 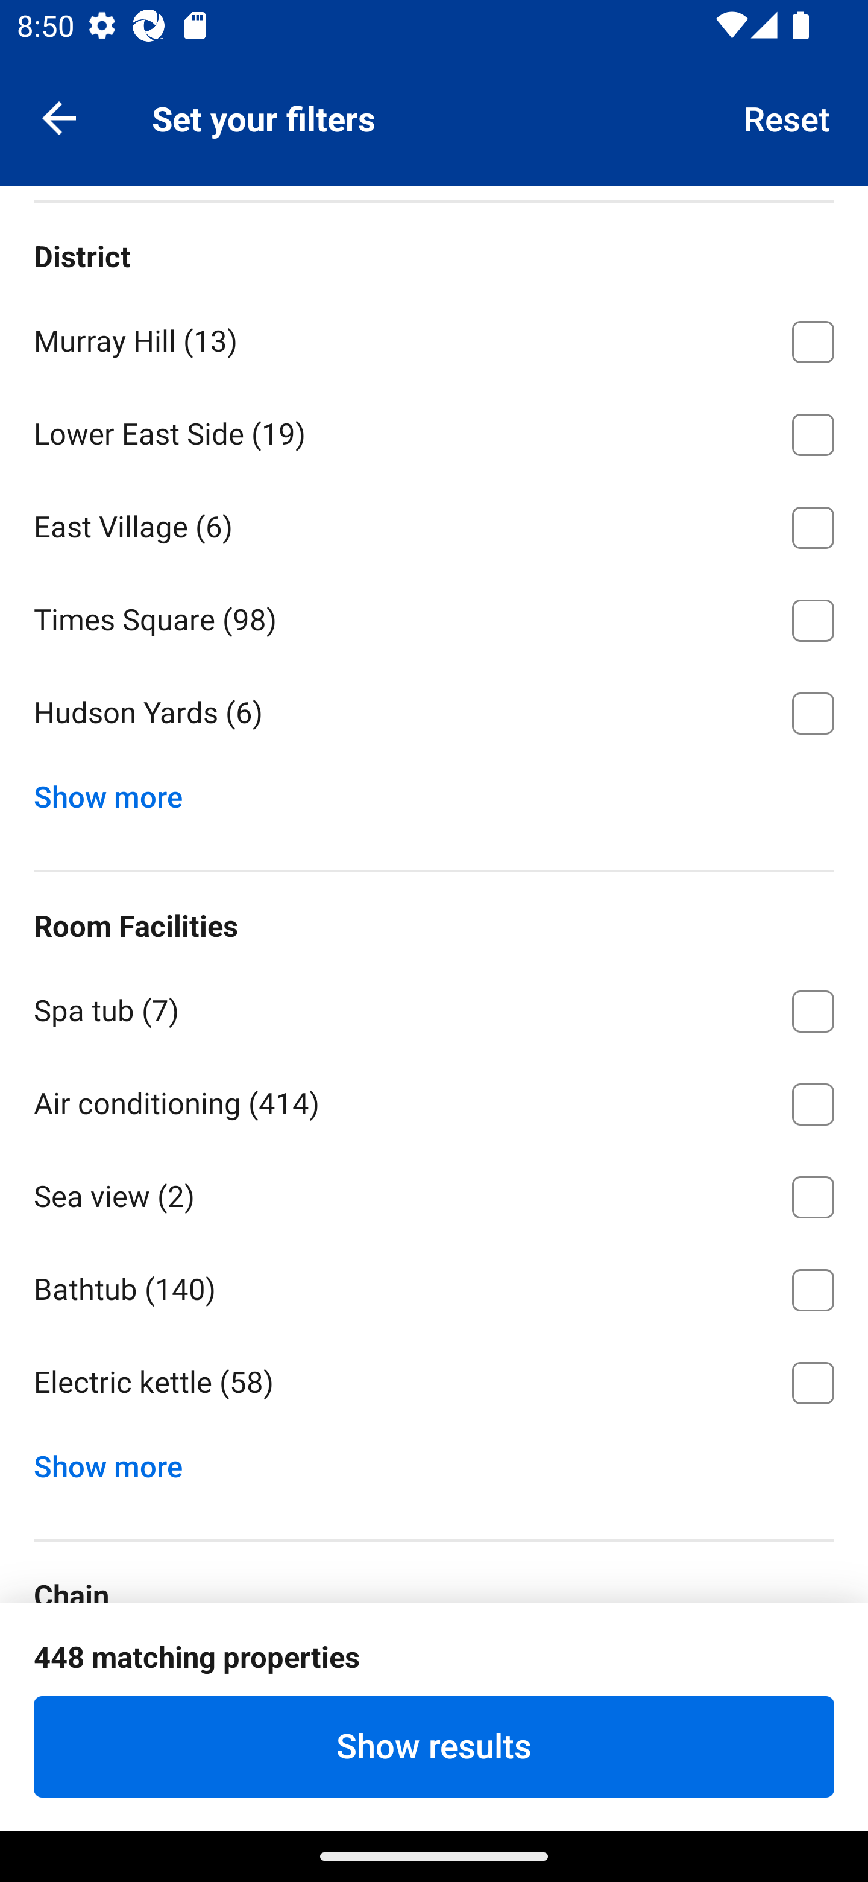 I want to click on East Village ⁦(6), so click(x=434, y=524).